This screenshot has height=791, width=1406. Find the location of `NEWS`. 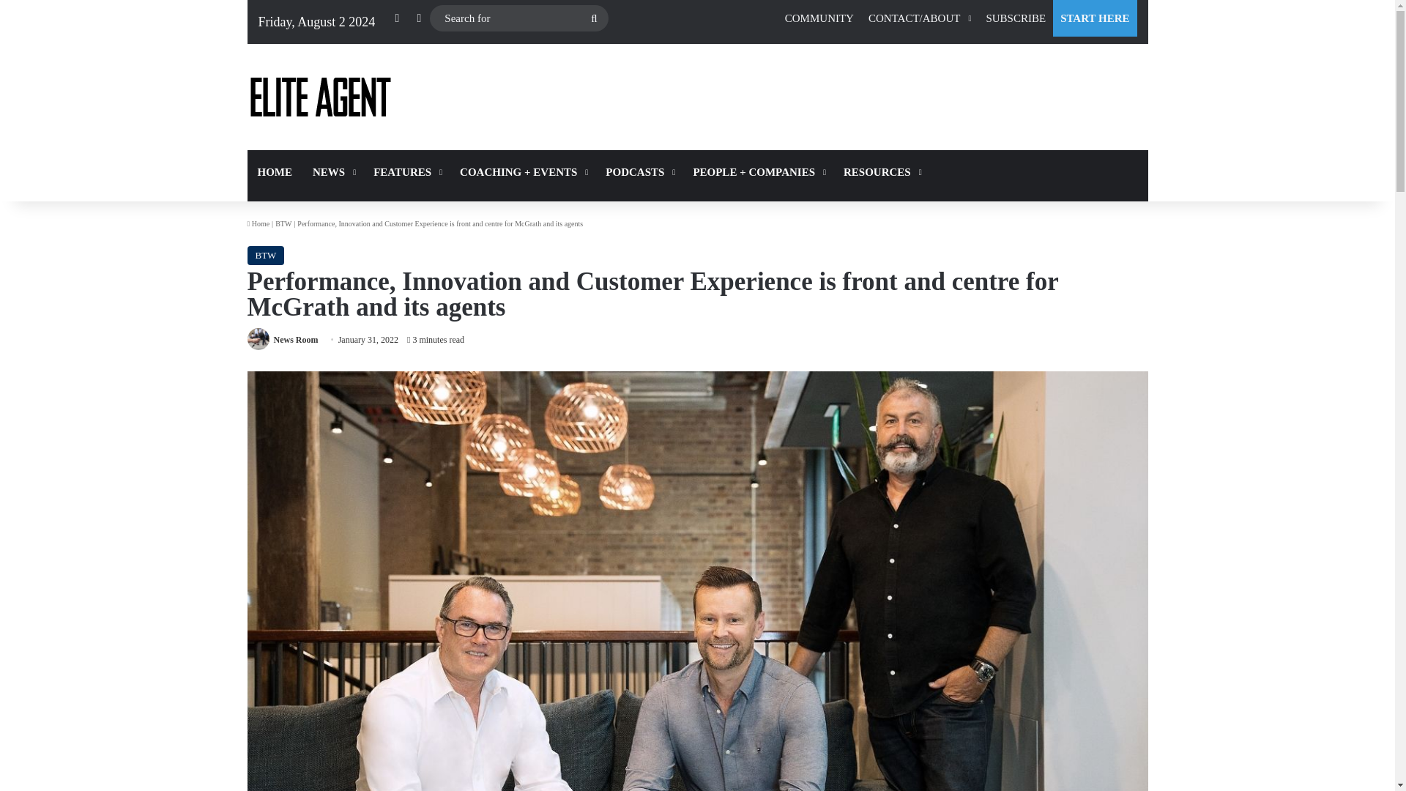

NEWS is located at coordinates (332, 171).